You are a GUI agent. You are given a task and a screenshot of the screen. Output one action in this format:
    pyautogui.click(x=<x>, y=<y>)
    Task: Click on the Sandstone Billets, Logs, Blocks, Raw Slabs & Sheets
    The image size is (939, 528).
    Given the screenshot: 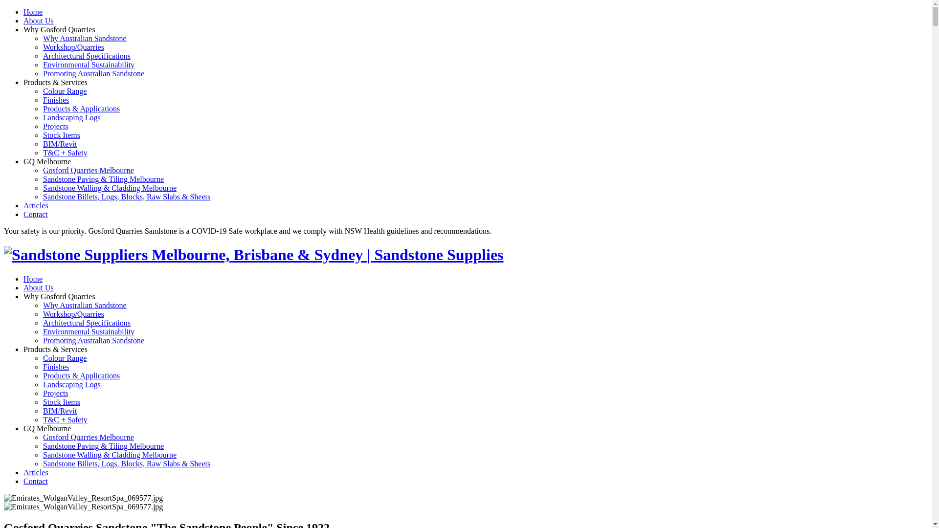 What is the action you would take?
    pyautogui.click(x=127, y=463)
    